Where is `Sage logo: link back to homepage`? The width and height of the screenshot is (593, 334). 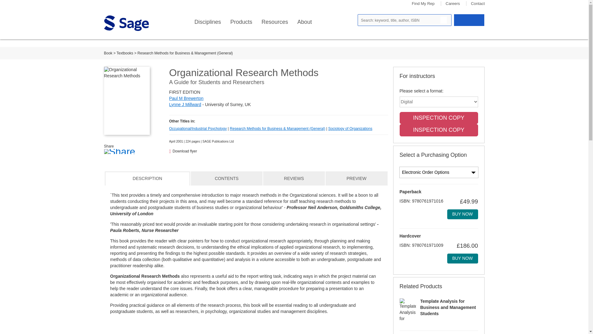
Sage logo: link back to homepage is located at coordinates (126, 23).